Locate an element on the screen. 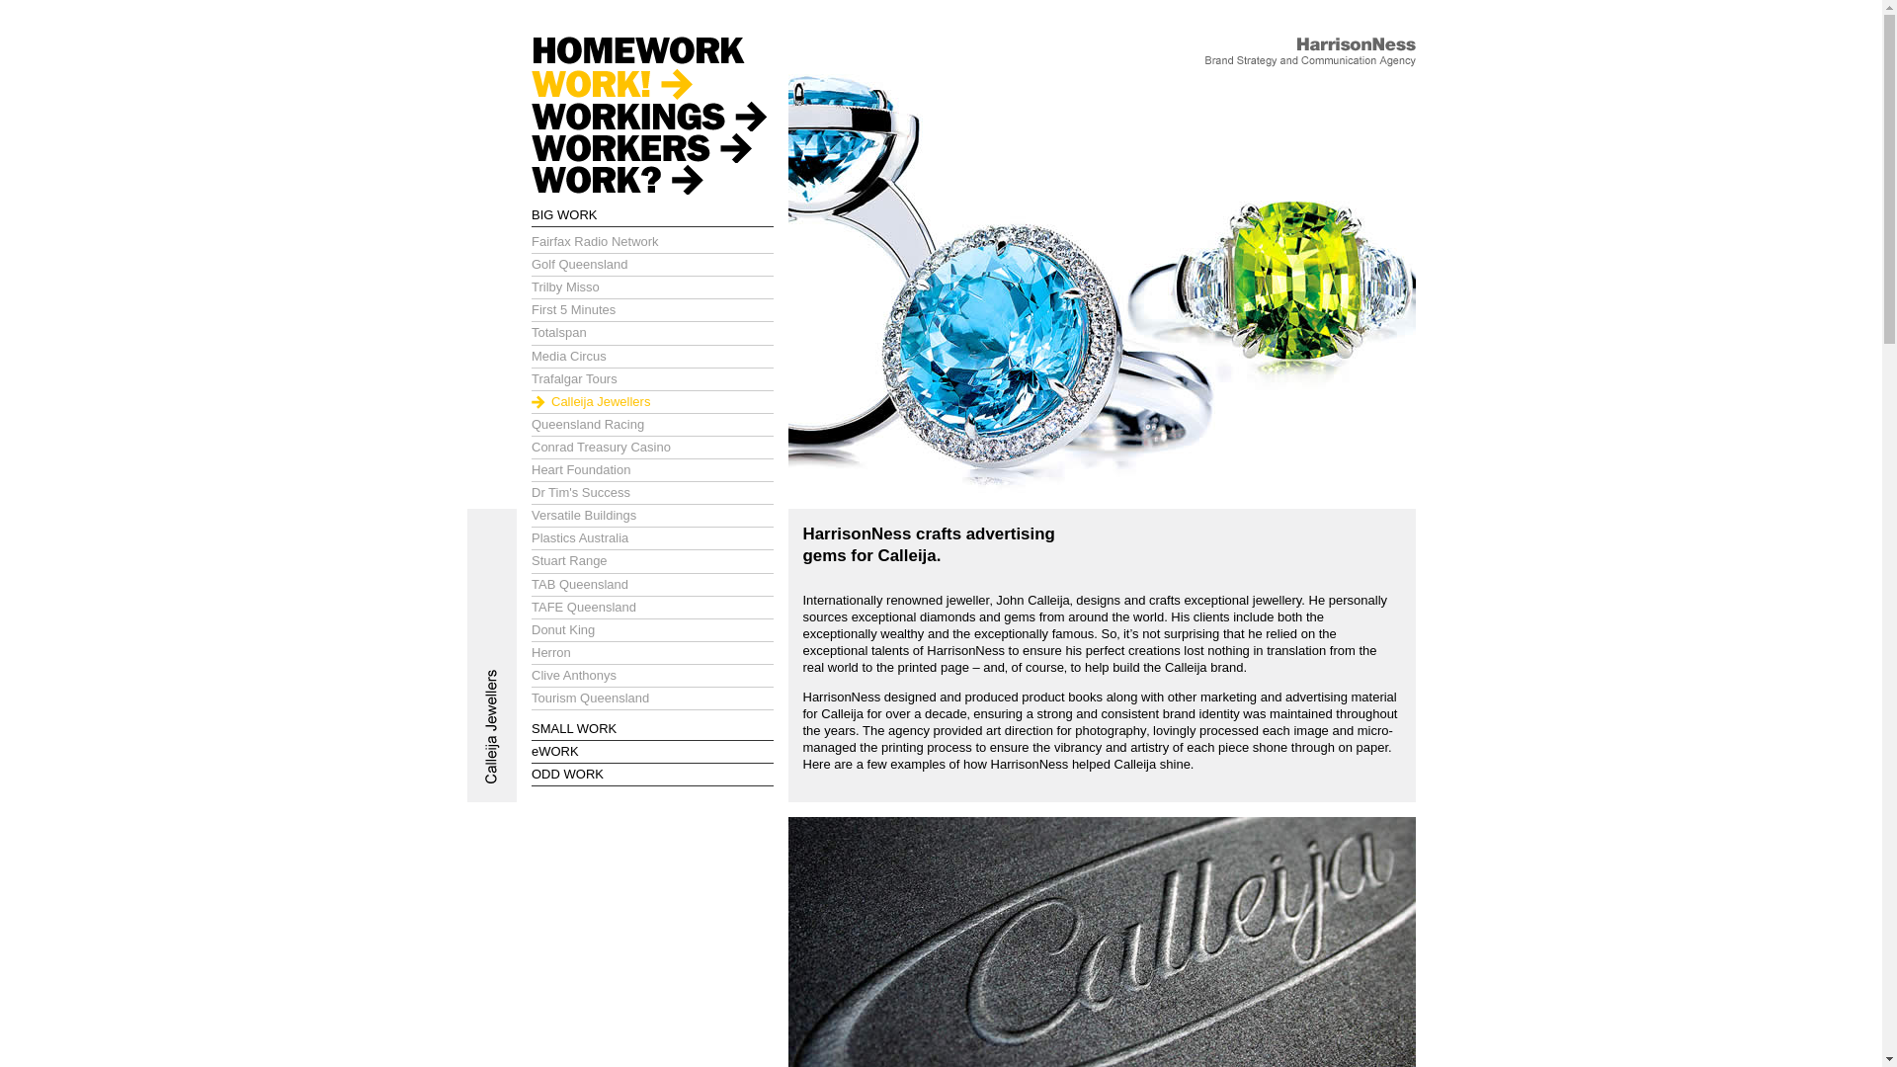 This screenshot has height=1067, width=1897. Heart Foundation is located at coordinates (652, 470).